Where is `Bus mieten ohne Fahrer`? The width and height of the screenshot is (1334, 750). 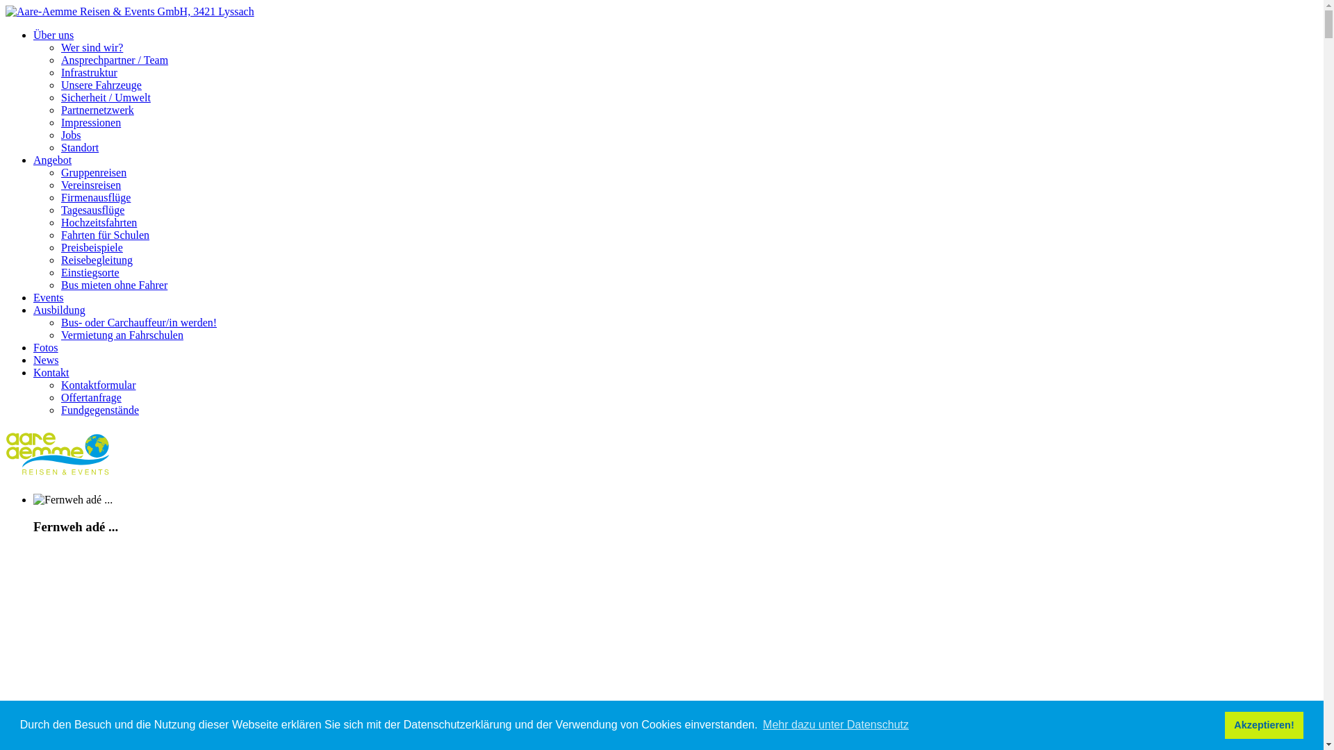
Bus mieten ohne Fahrer is located at coordinates (114, 285).